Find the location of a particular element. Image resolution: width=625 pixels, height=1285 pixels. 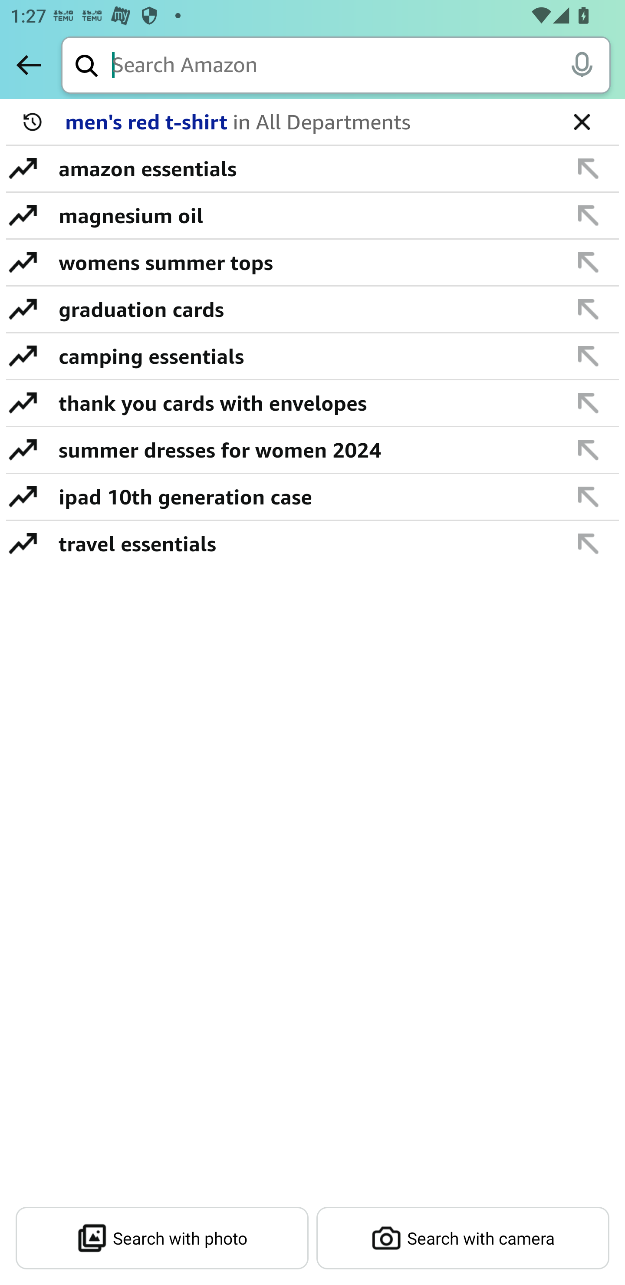

append suggestion is located at coordinates (589, 356).